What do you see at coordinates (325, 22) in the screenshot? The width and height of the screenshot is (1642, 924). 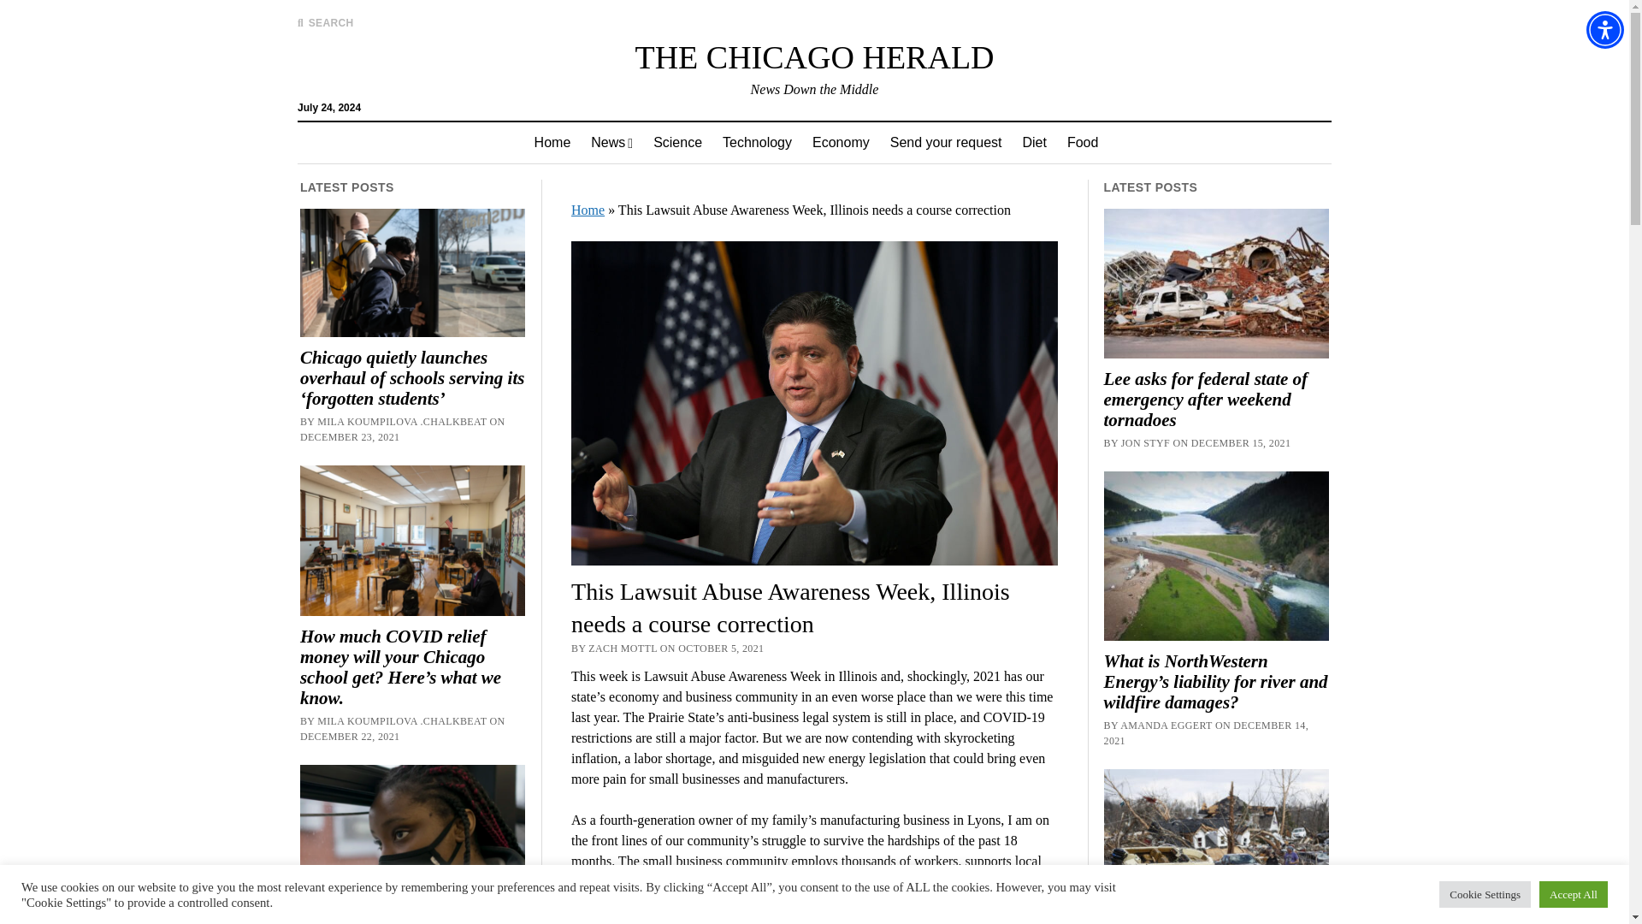 I see `SEARCH` at bounding box center [325, 22].